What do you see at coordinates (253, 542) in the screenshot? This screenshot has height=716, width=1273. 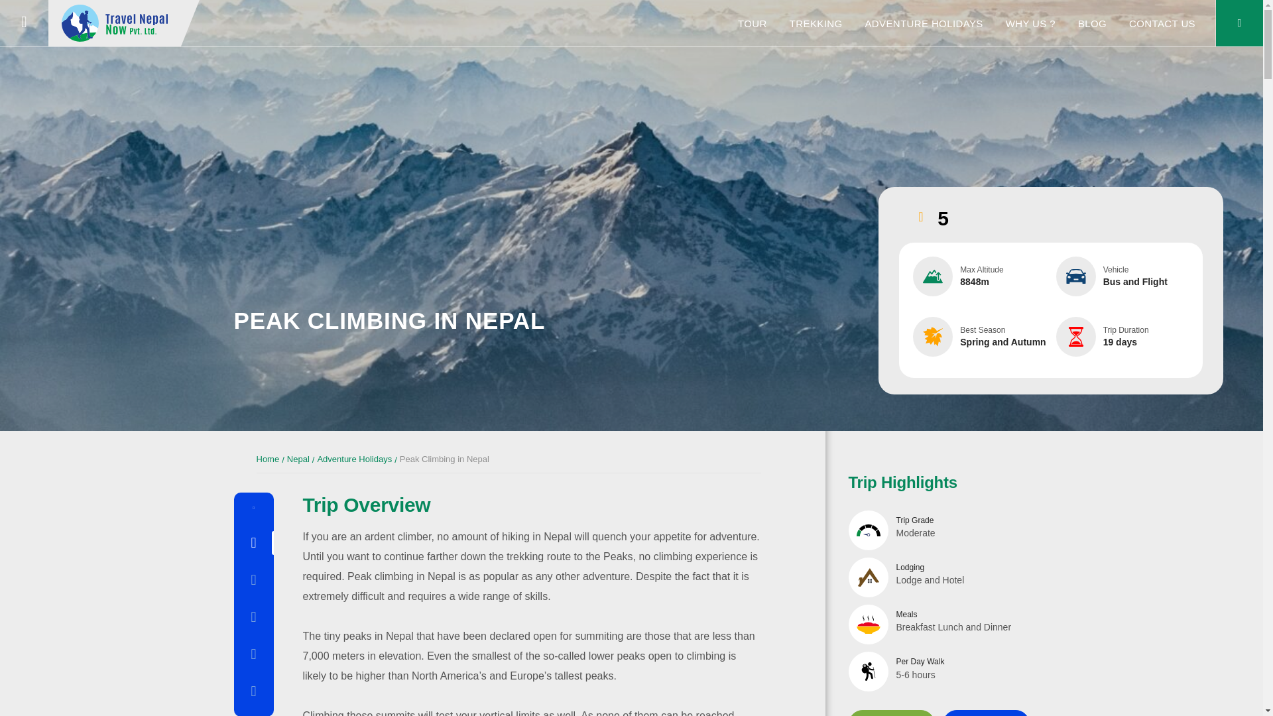 I see `Overview` at bounding box center [253, 542].